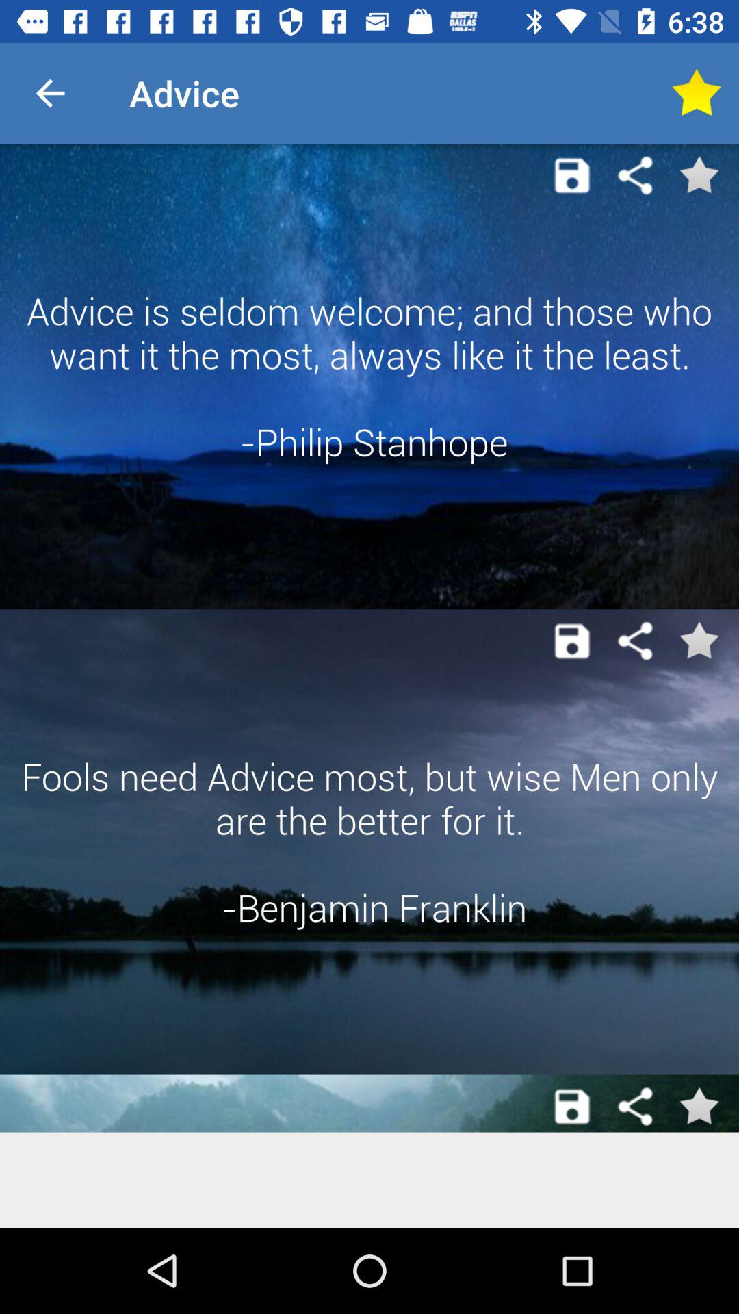  I want to click on open the advice is seldom app, so click(369, 376).